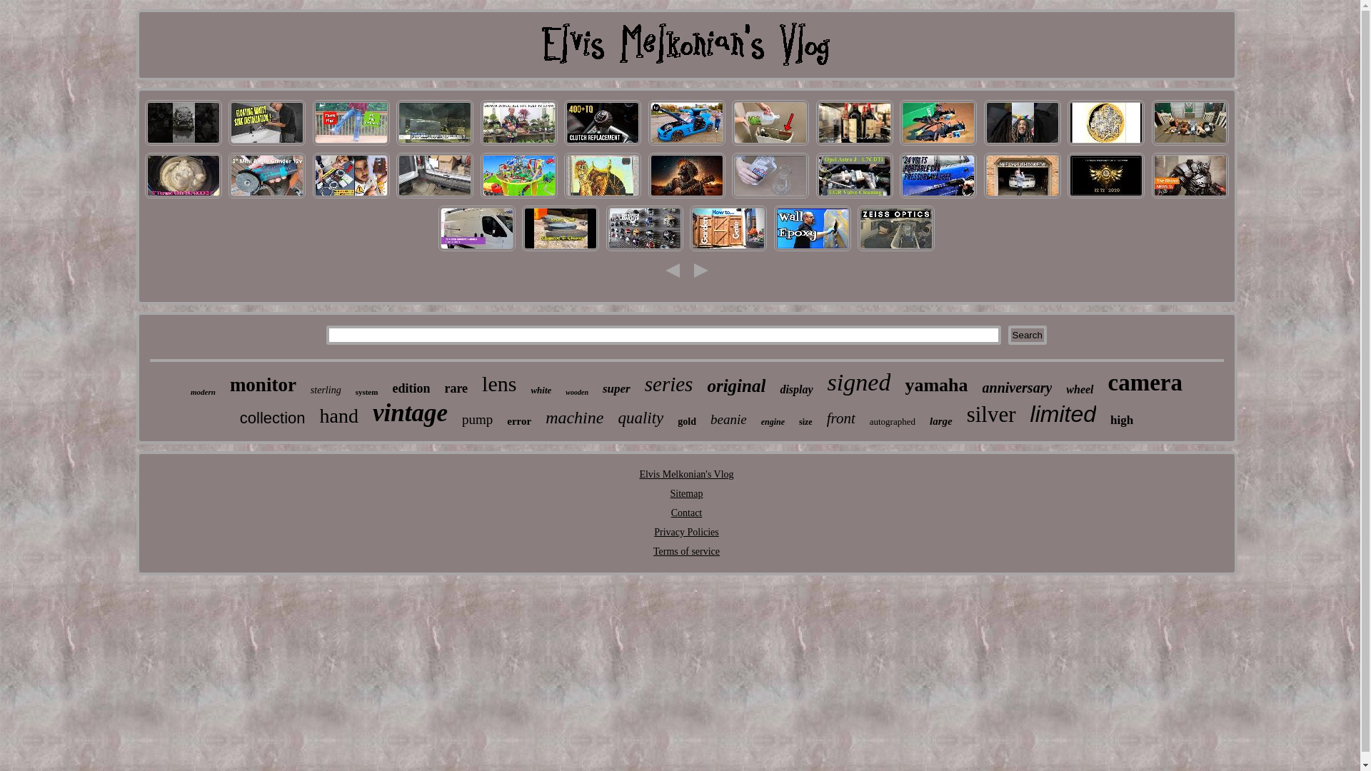 The image size is (1371, 771). What do you see at coordinates (499, 384) in the screenshot?
I see `lens` at bounding box center [499, 384].